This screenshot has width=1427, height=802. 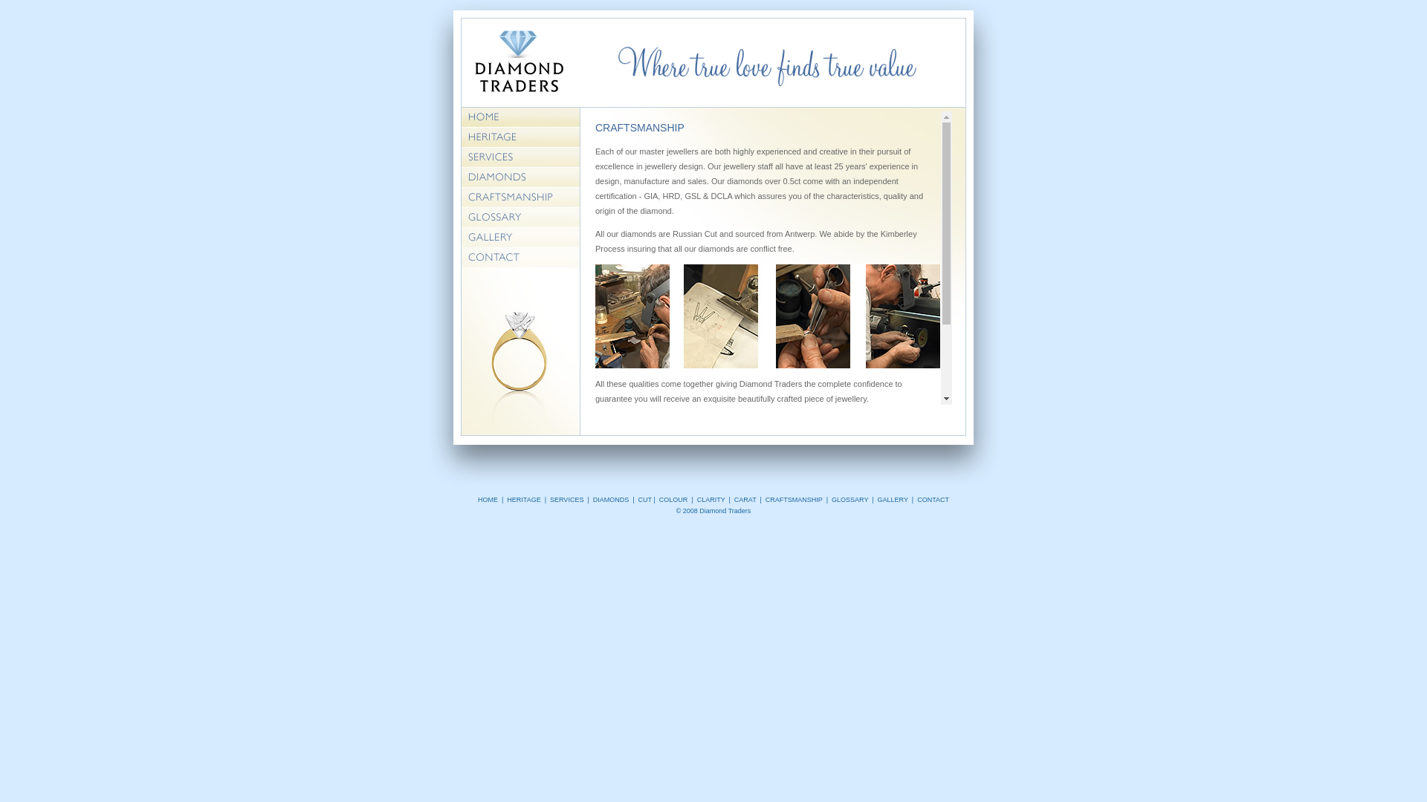 I want to click on CUT, so click(x=645, y=500).